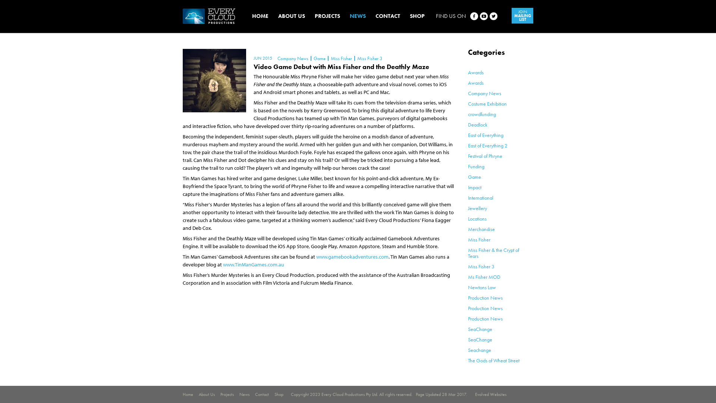 Image resolution: width=716 pixels, height=403 pixels. I want to click on Shop, so click(279, 394).